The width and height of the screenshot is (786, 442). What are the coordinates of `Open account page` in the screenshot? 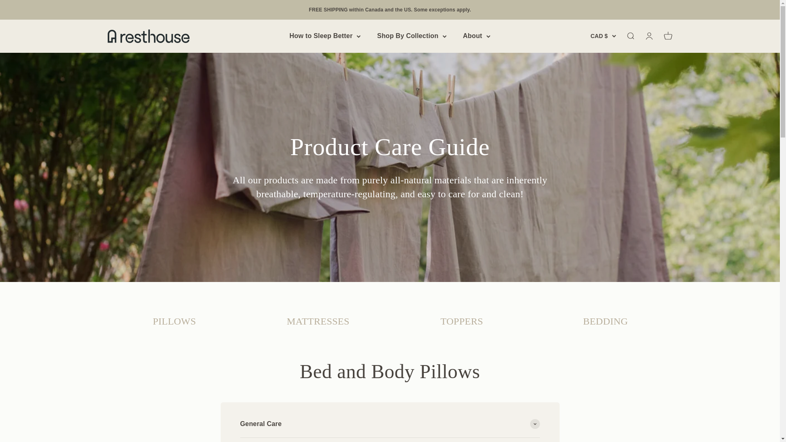 It's located at (630, 36).